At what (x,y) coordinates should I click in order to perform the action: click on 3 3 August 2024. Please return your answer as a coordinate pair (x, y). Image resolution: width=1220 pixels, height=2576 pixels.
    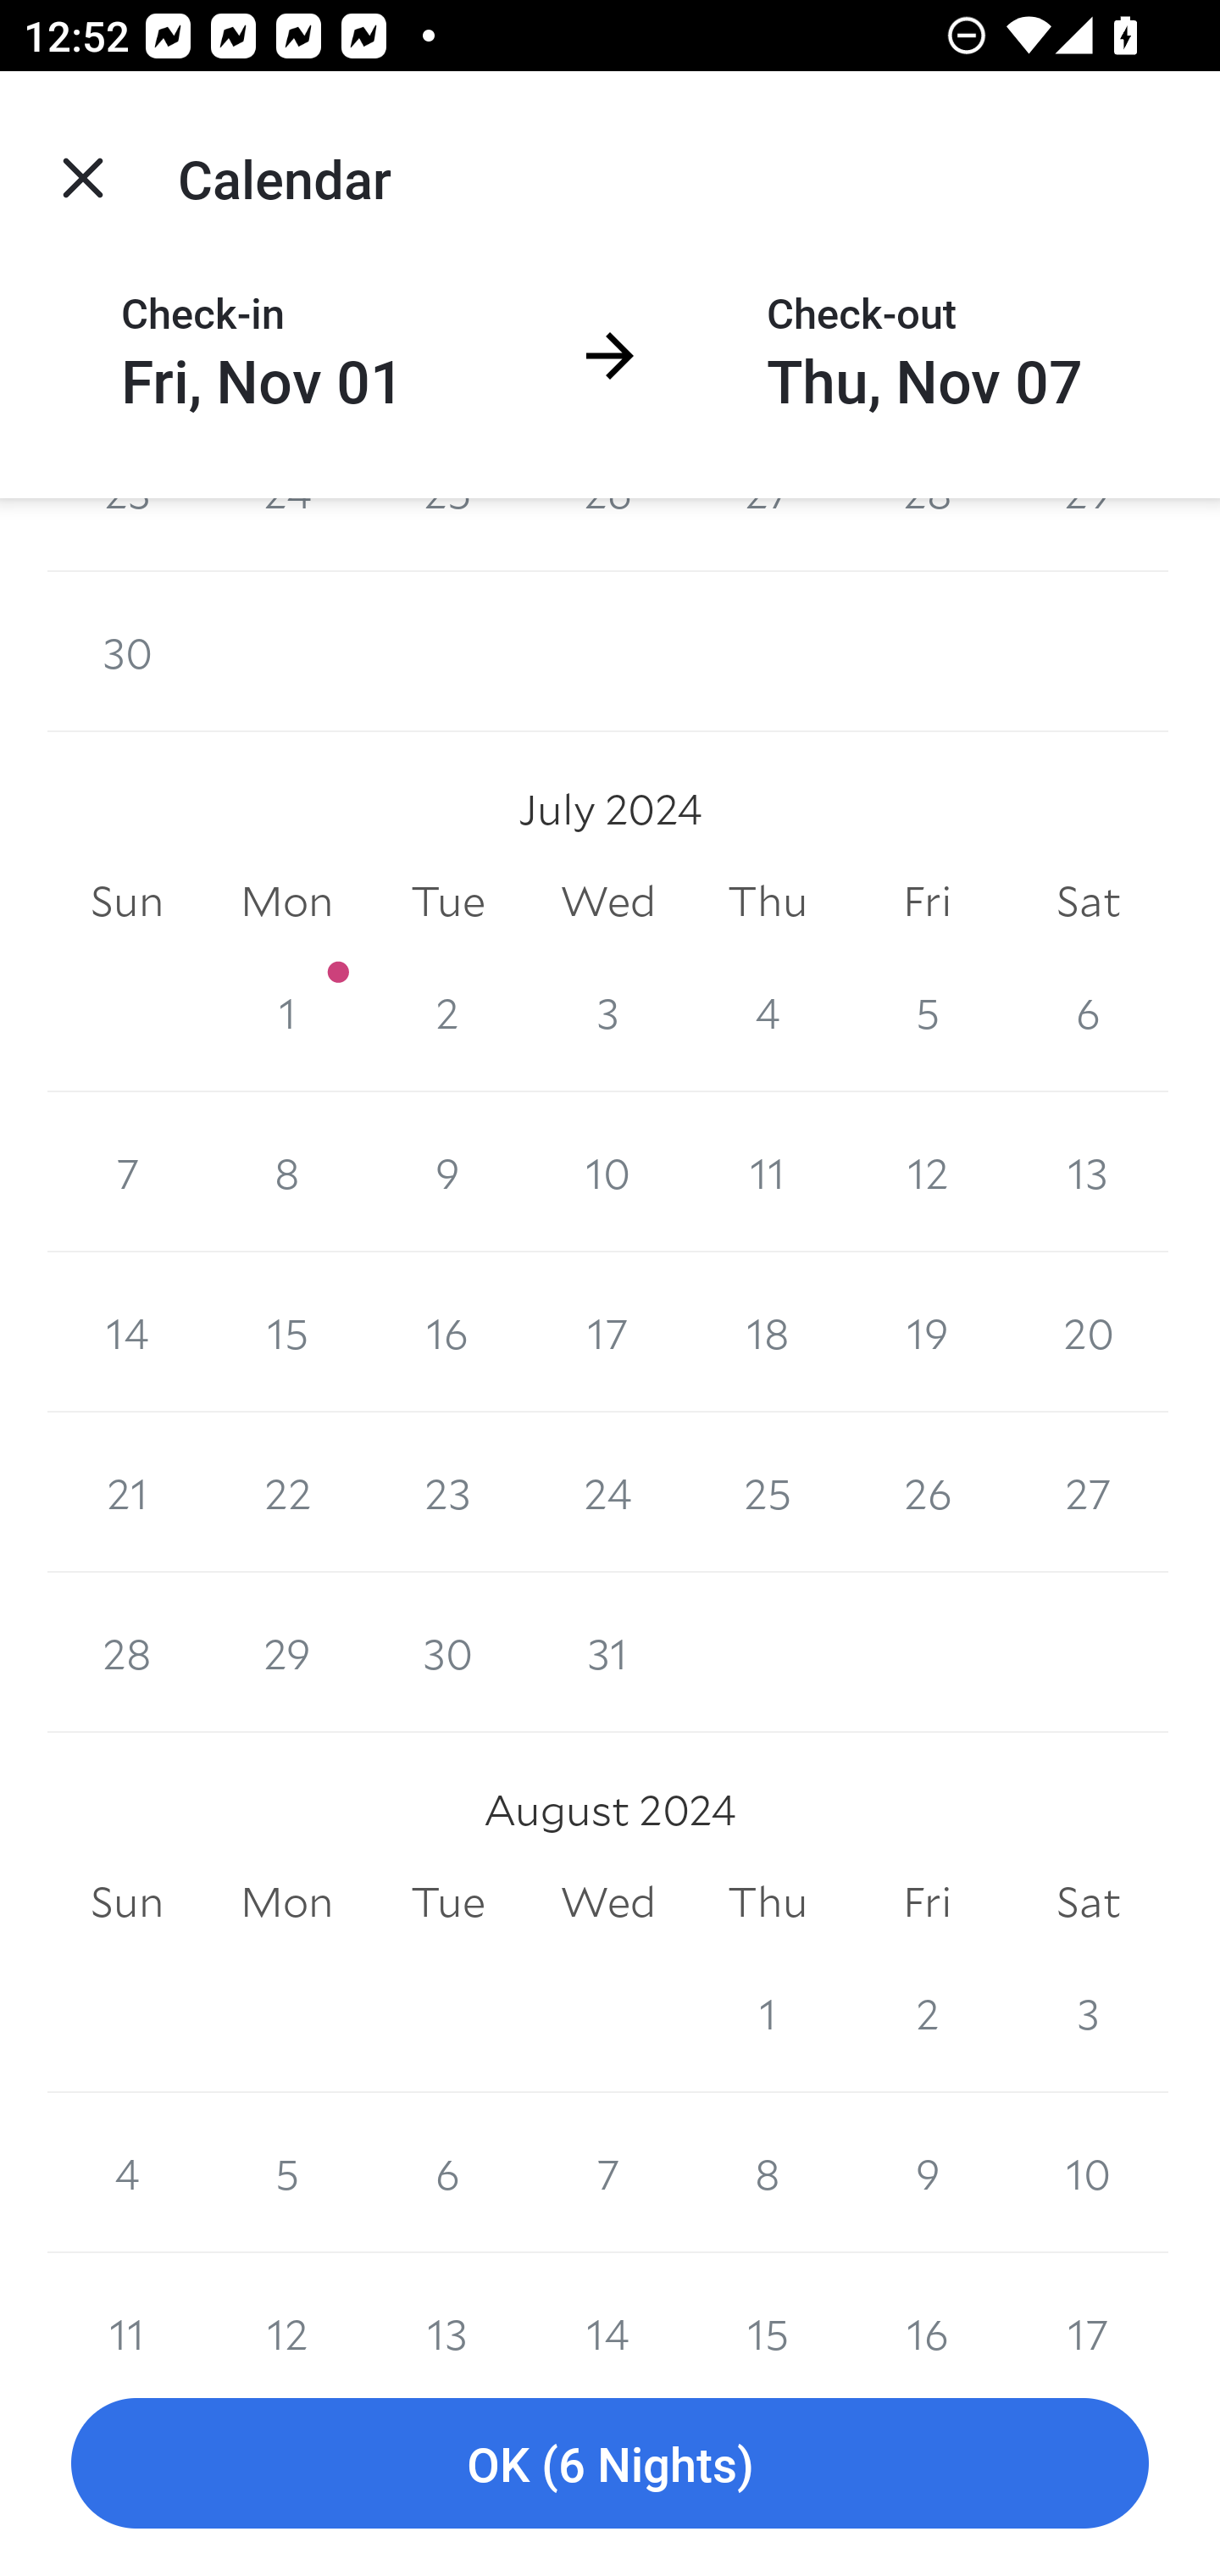
    Looking at the image, I should click on (1088, 2012).